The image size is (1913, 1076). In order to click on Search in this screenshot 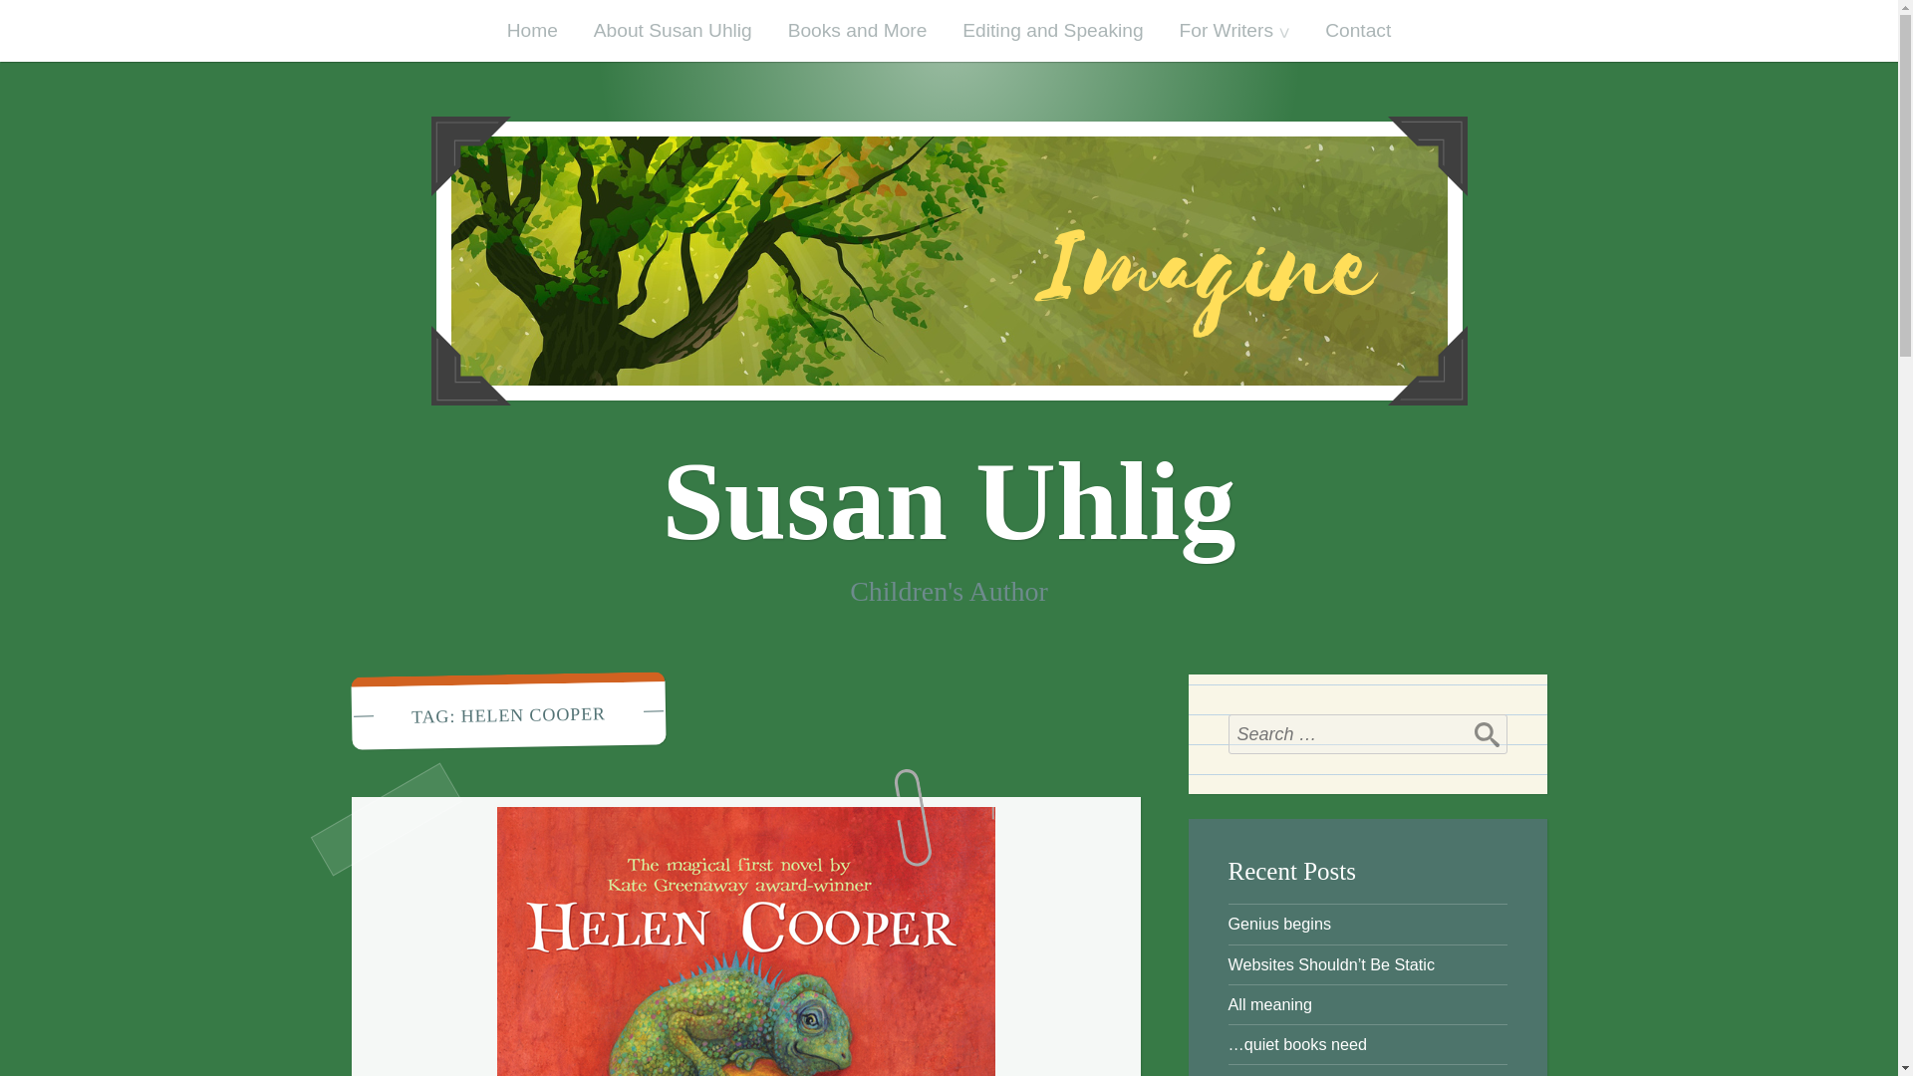, I will do `click(1487, 734)`.